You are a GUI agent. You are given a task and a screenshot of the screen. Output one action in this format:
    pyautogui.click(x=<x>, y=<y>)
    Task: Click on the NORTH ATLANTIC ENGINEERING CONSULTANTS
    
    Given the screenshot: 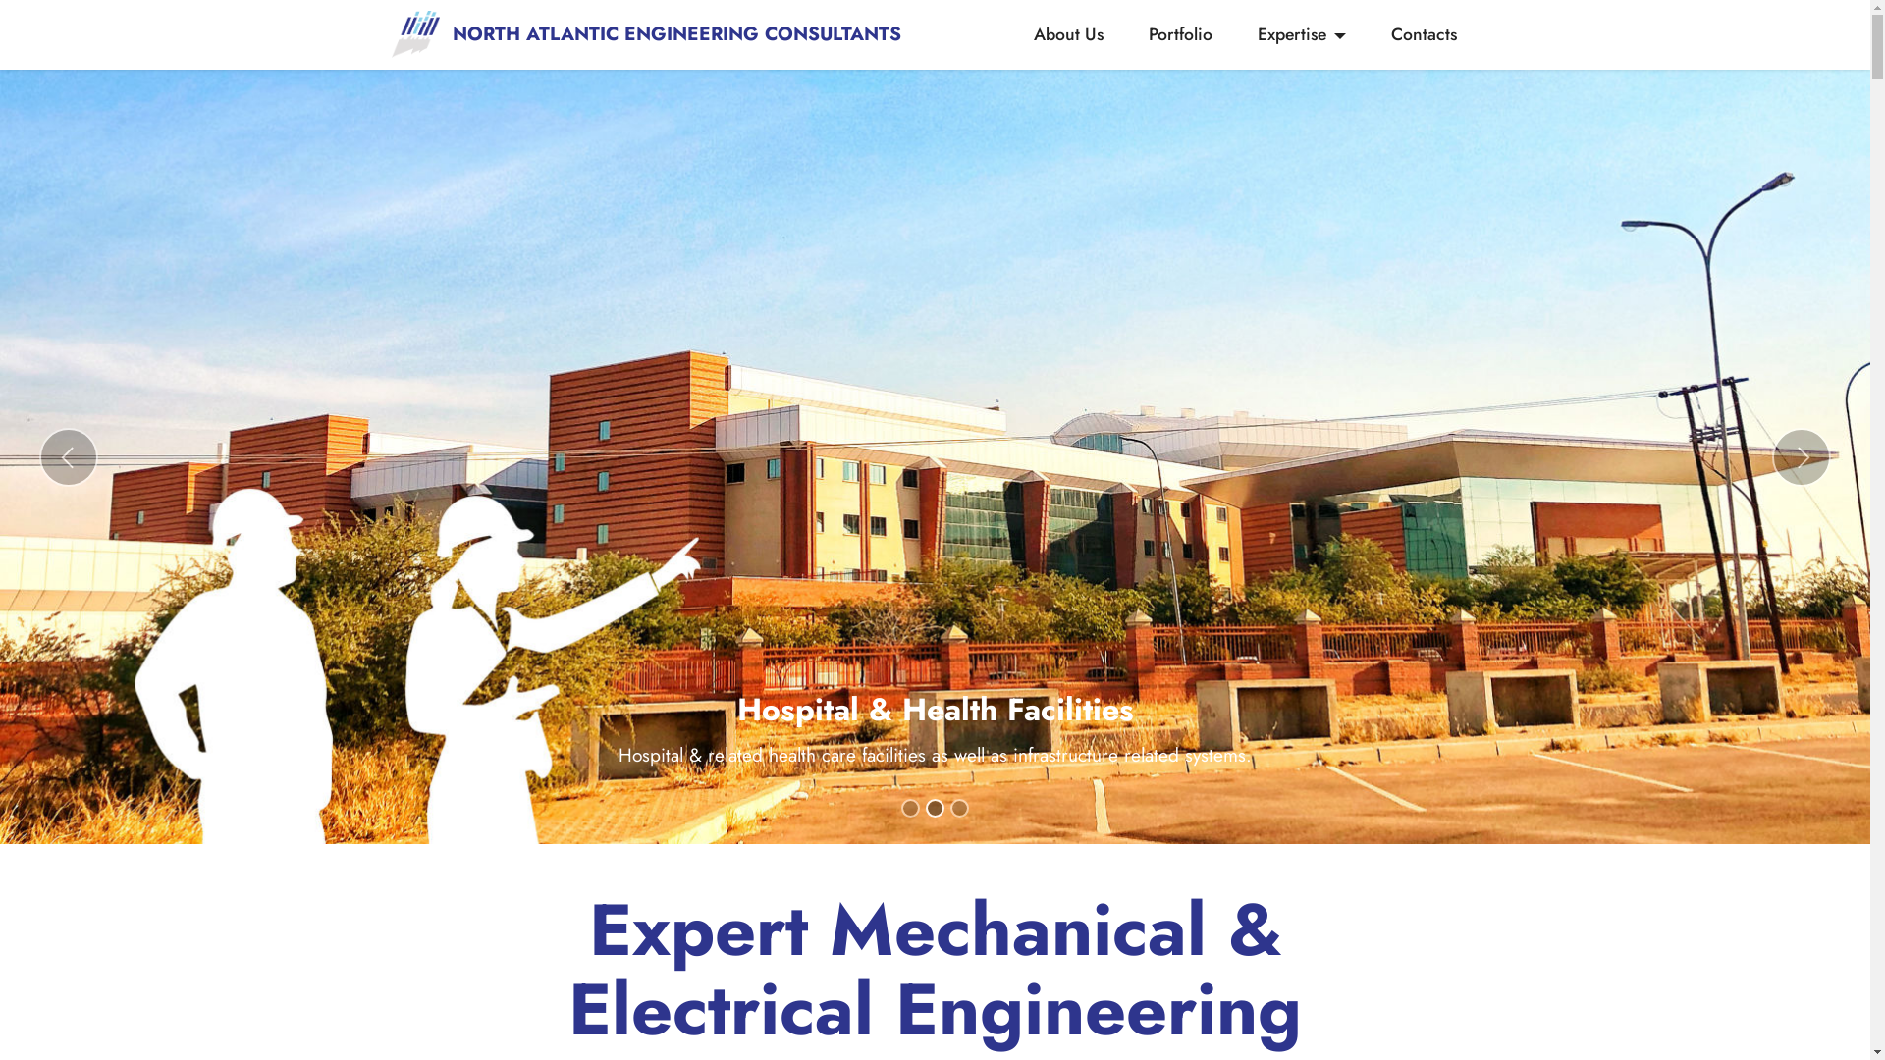 What is the action you would take?
    pyautogui.click(x=677, y=33)
    